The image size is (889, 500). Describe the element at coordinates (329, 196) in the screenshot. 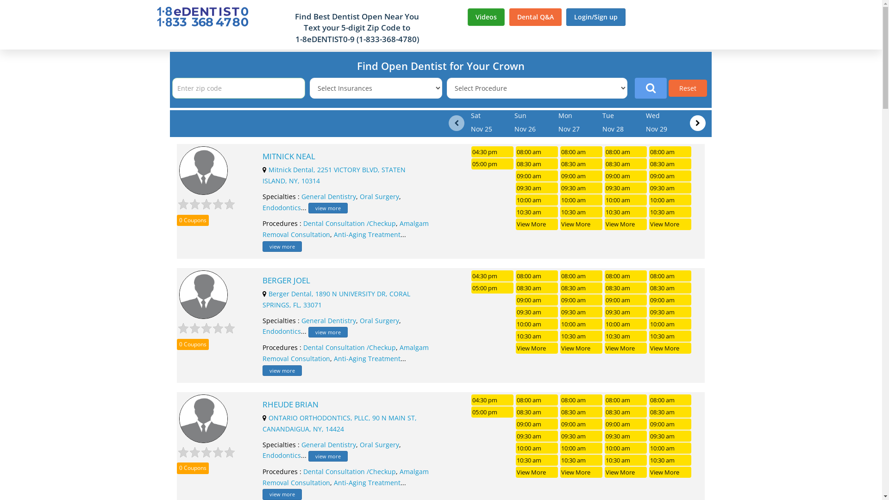

I see `General Dentistry` at that location.